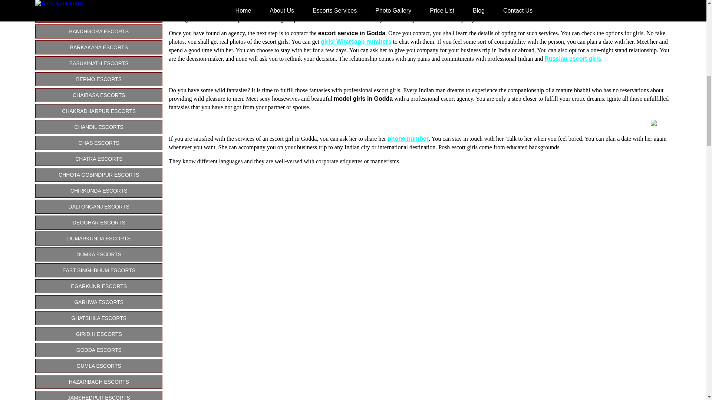  I want to click on GHATSHILA ESCORTS, so click(99, 318).